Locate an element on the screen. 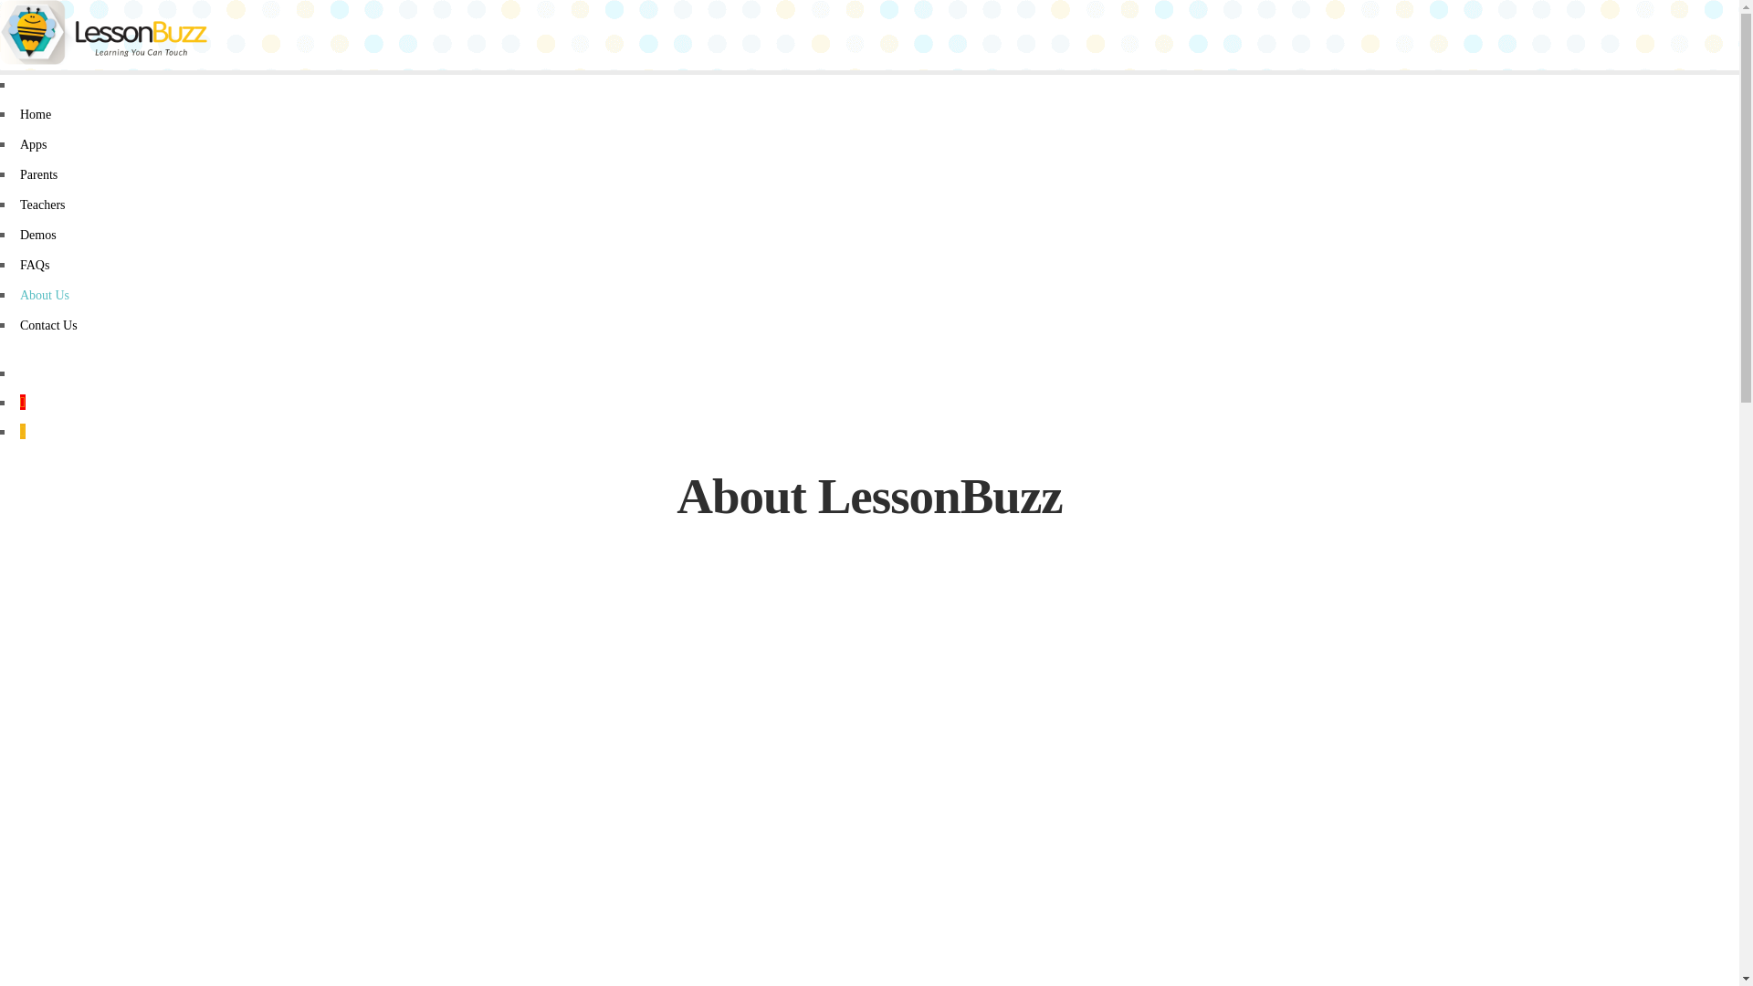 This screenshot has width=1753, height=986. Apps is located at coordinates (34, 144).